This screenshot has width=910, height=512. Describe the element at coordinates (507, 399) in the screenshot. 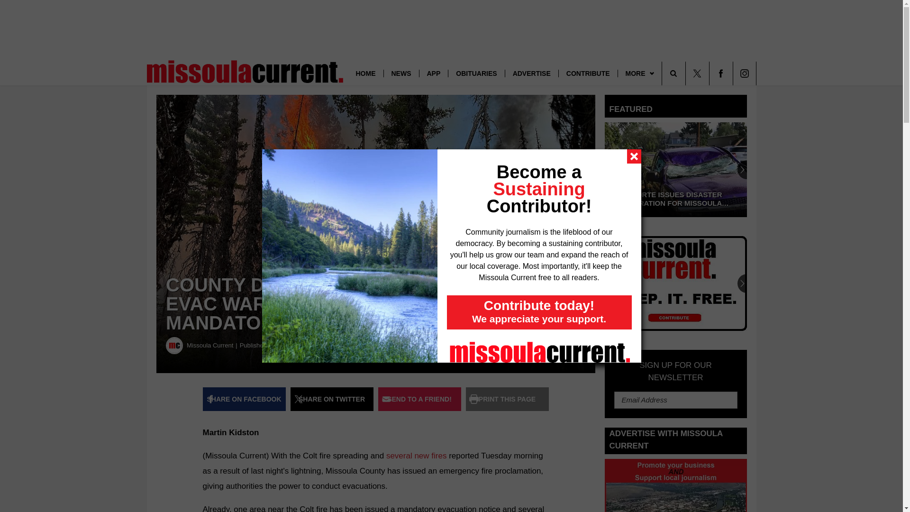

I see `Print this page` at that location.